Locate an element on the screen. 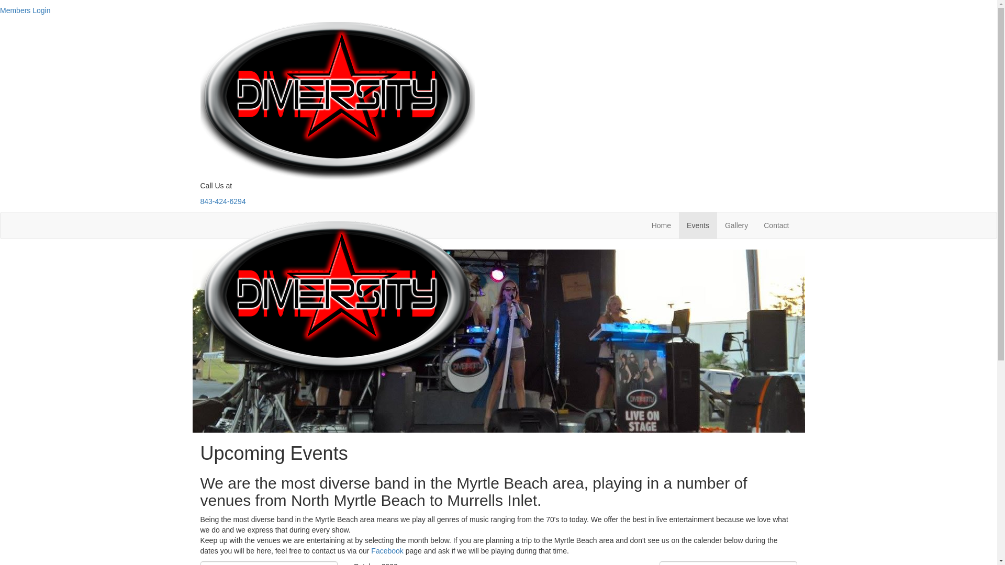 Image resolution: width=1005 pixels, height=565 pixels. 843-424-6294 is located at coordinates (223, 201).